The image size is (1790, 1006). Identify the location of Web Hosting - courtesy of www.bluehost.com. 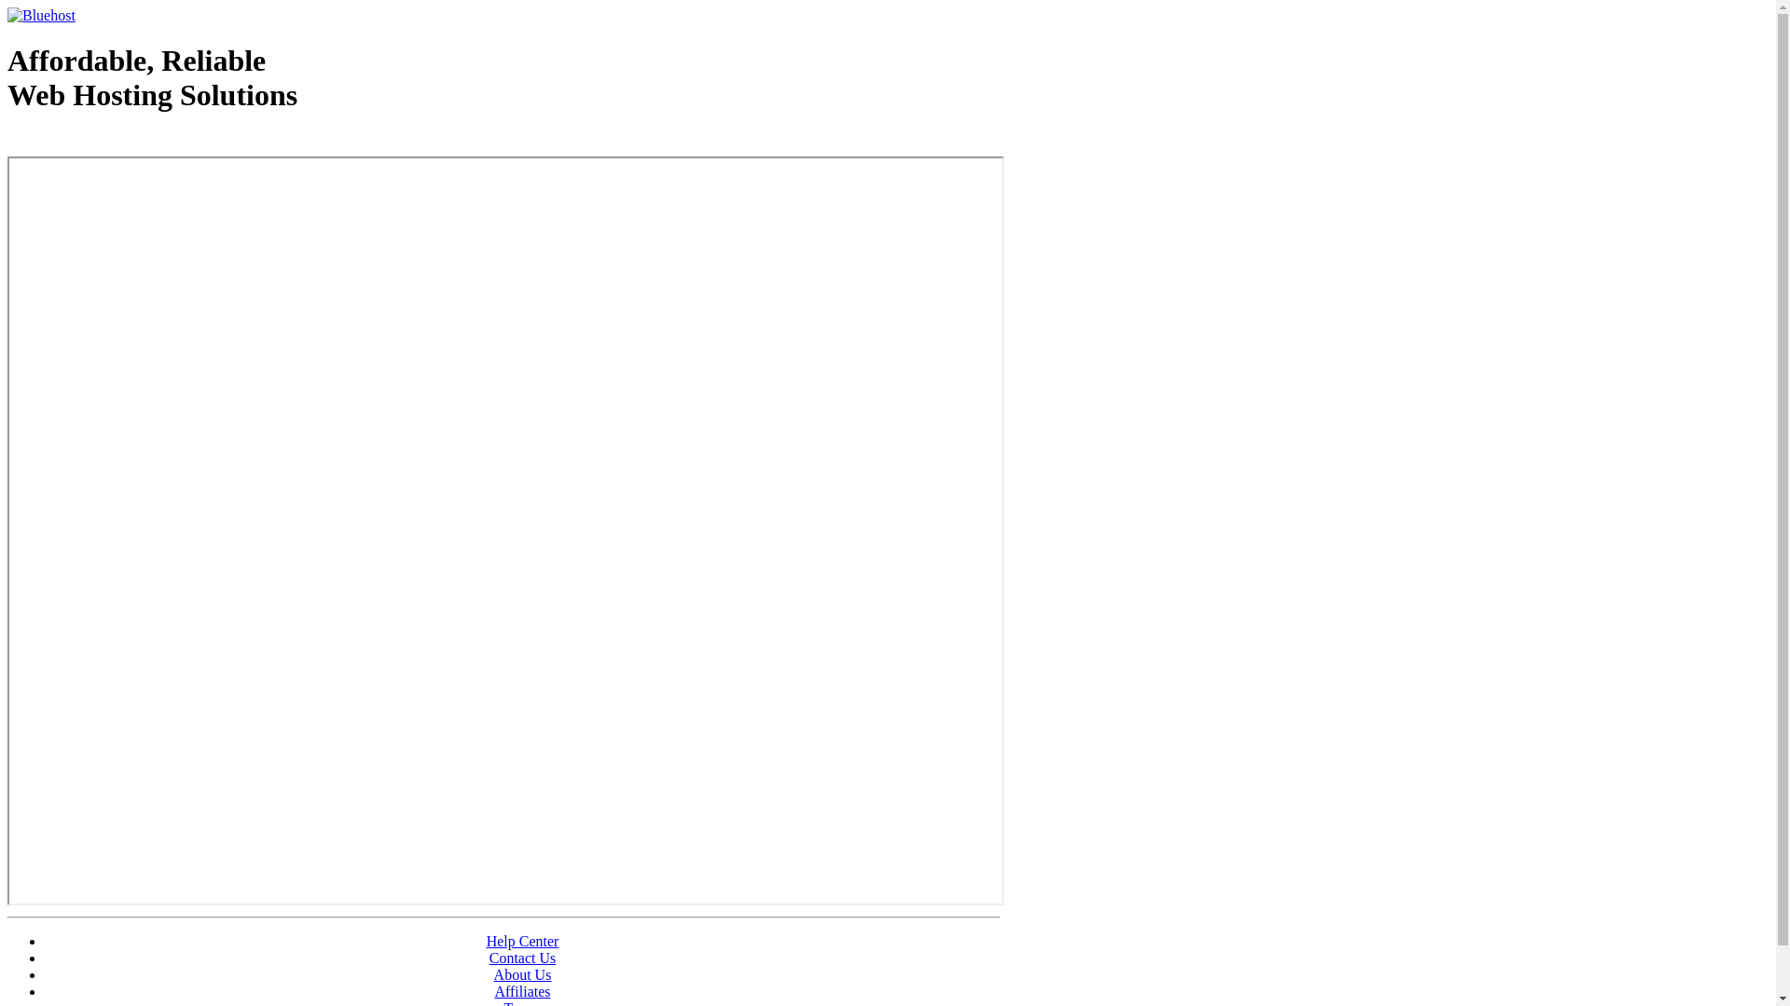
(116, 143).